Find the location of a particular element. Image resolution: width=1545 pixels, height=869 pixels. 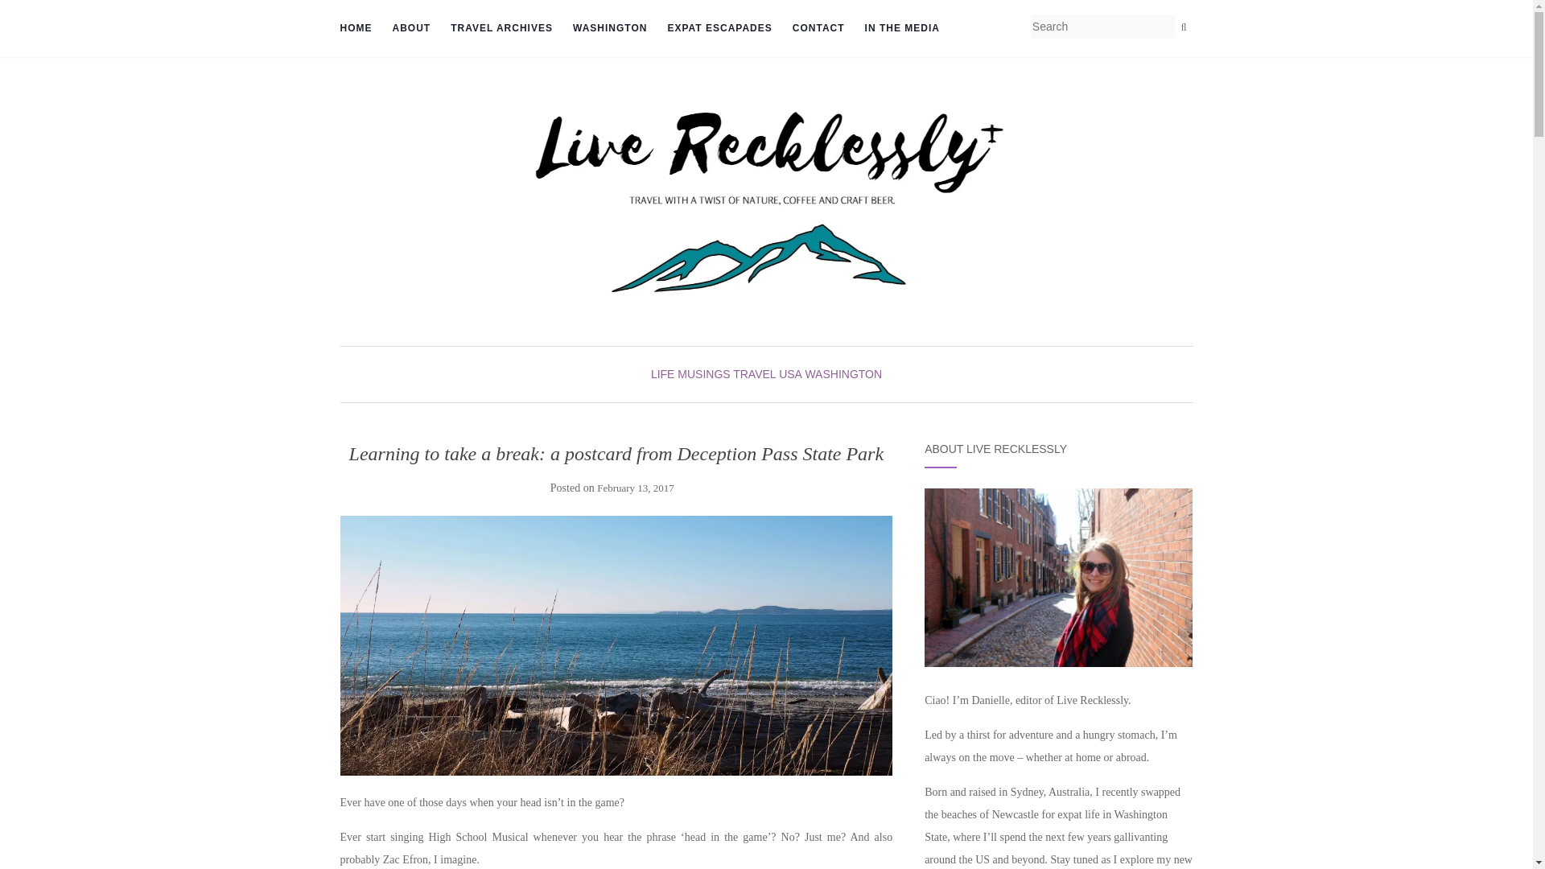

WASHINGTON is located at coordinates (843, 373).